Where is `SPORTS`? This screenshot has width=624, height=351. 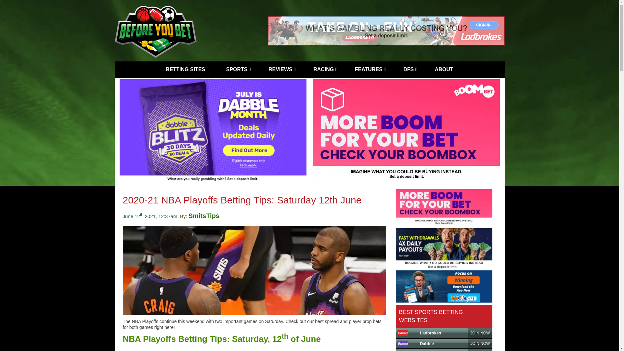
SPORTS is located at coordinates (238, 69).